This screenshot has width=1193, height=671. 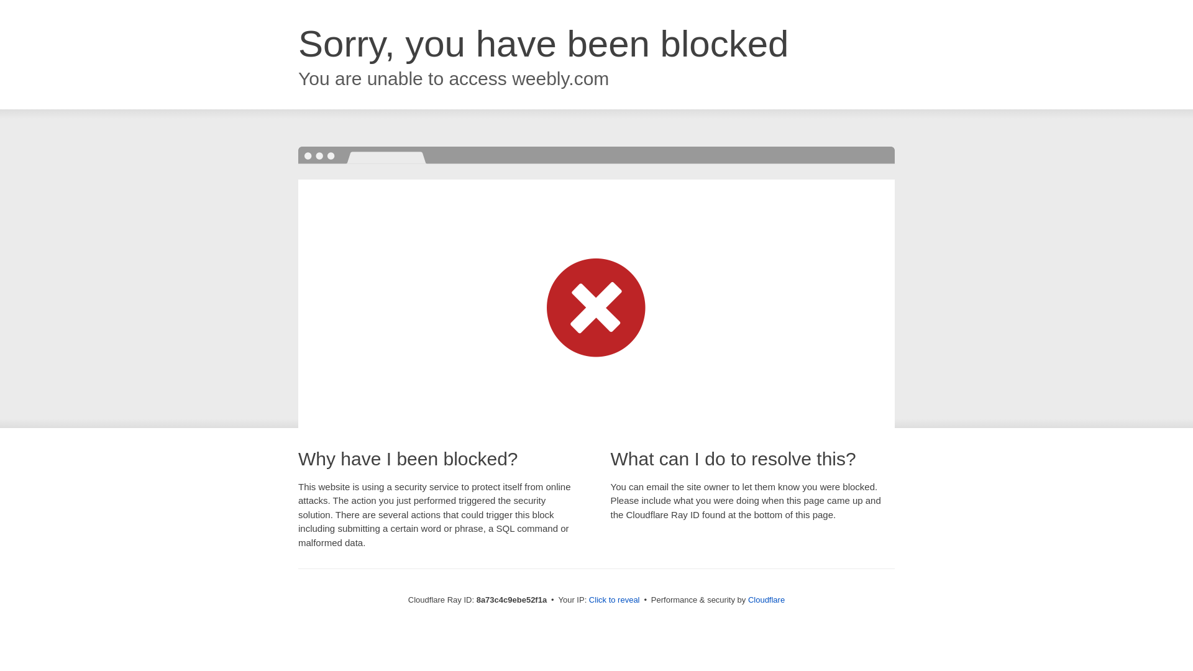 I want to click on Cloudflare, so click(x=766, y=600).